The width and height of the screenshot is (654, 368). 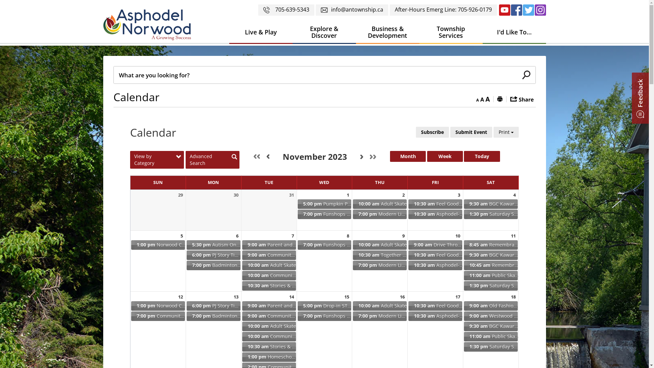 What do you see at coordinates (325, 204) in the screenshot?
I see `5:00 pm Pumpkin Parade` at bounding box center [325, 204].